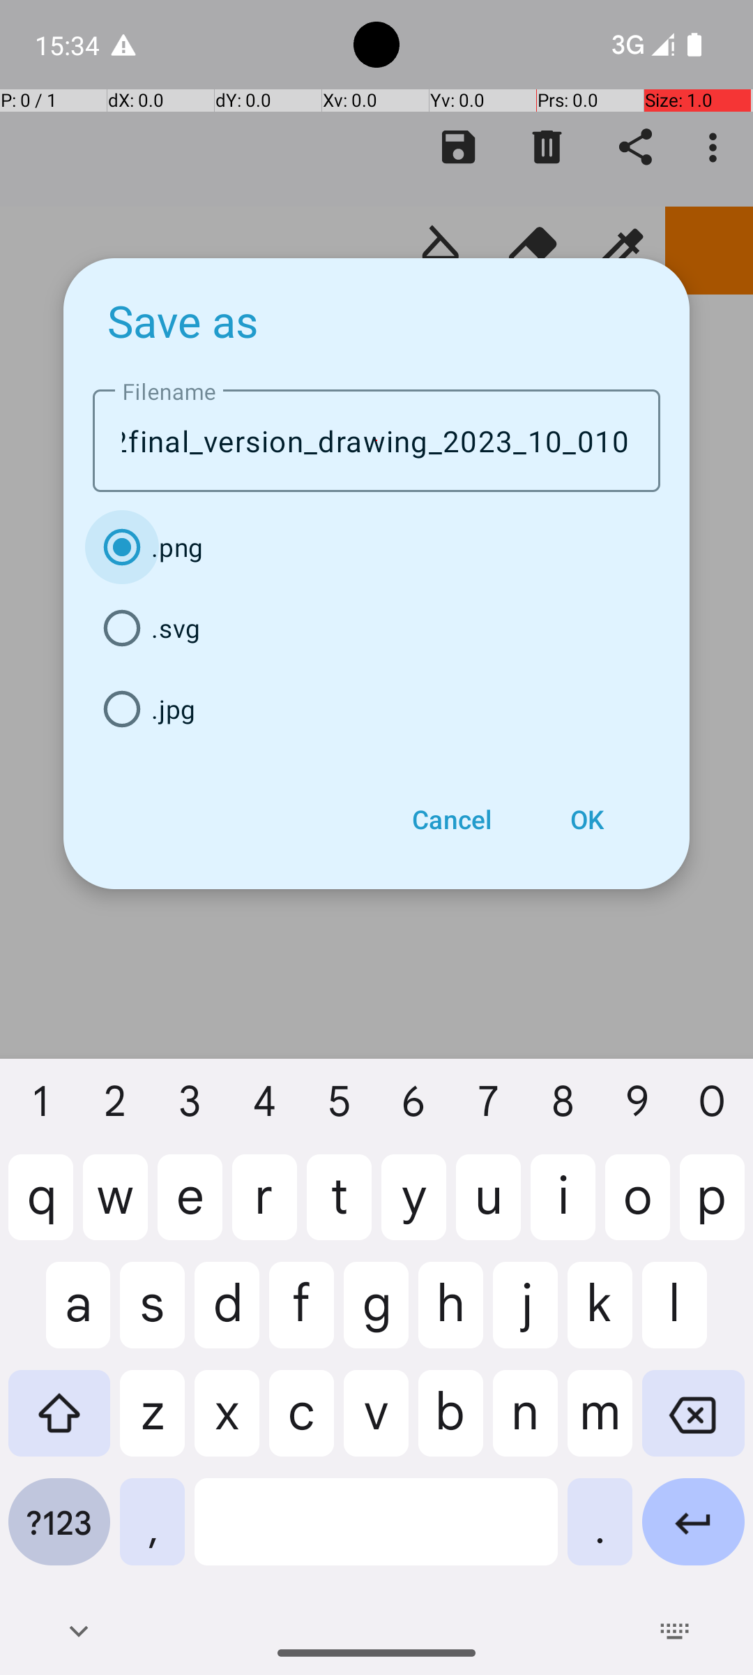 The image size is (753, 1675). Describe the element at coordinates (183, 320) in the screenshot. I see `Save as` at that location.